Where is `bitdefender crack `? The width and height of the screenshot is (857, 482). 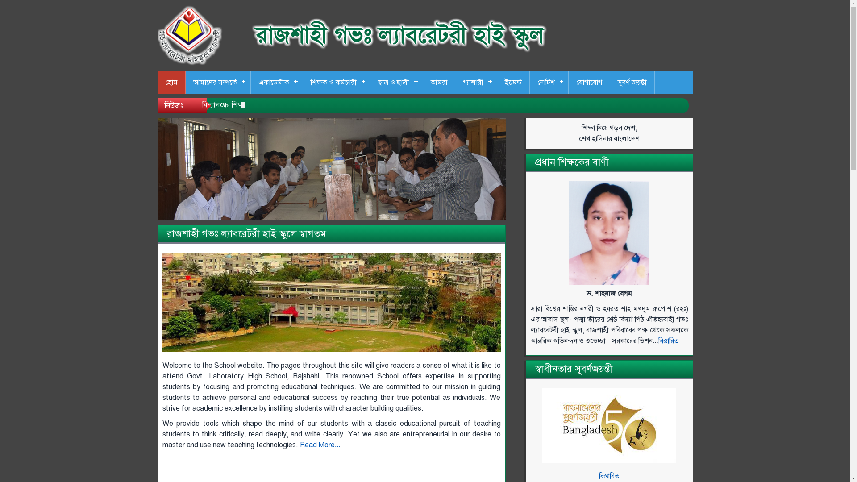
bitdefender crack  is located at coordinates (399, 471).